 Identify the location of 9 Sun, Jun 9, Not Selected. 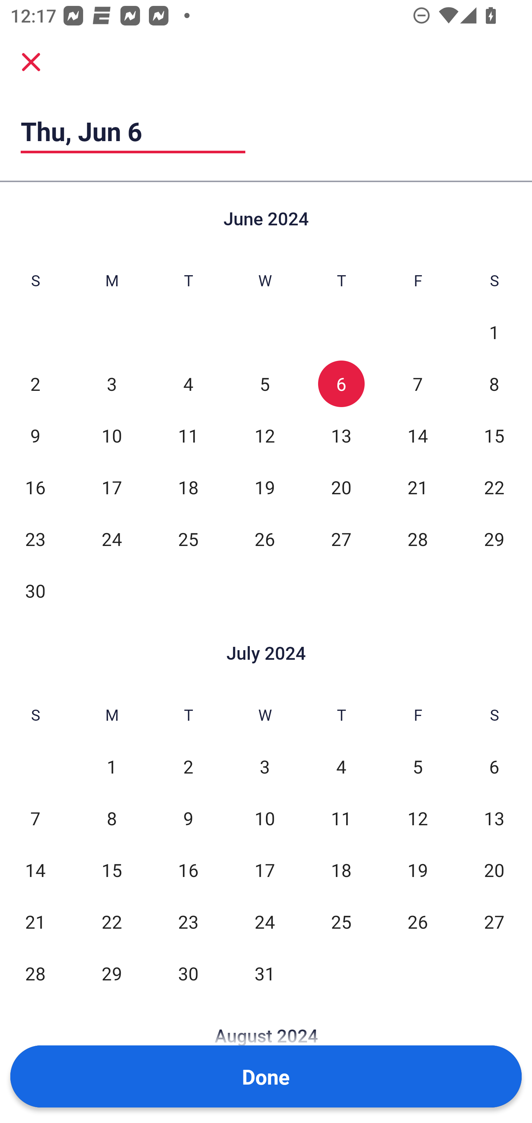
(35, 436).